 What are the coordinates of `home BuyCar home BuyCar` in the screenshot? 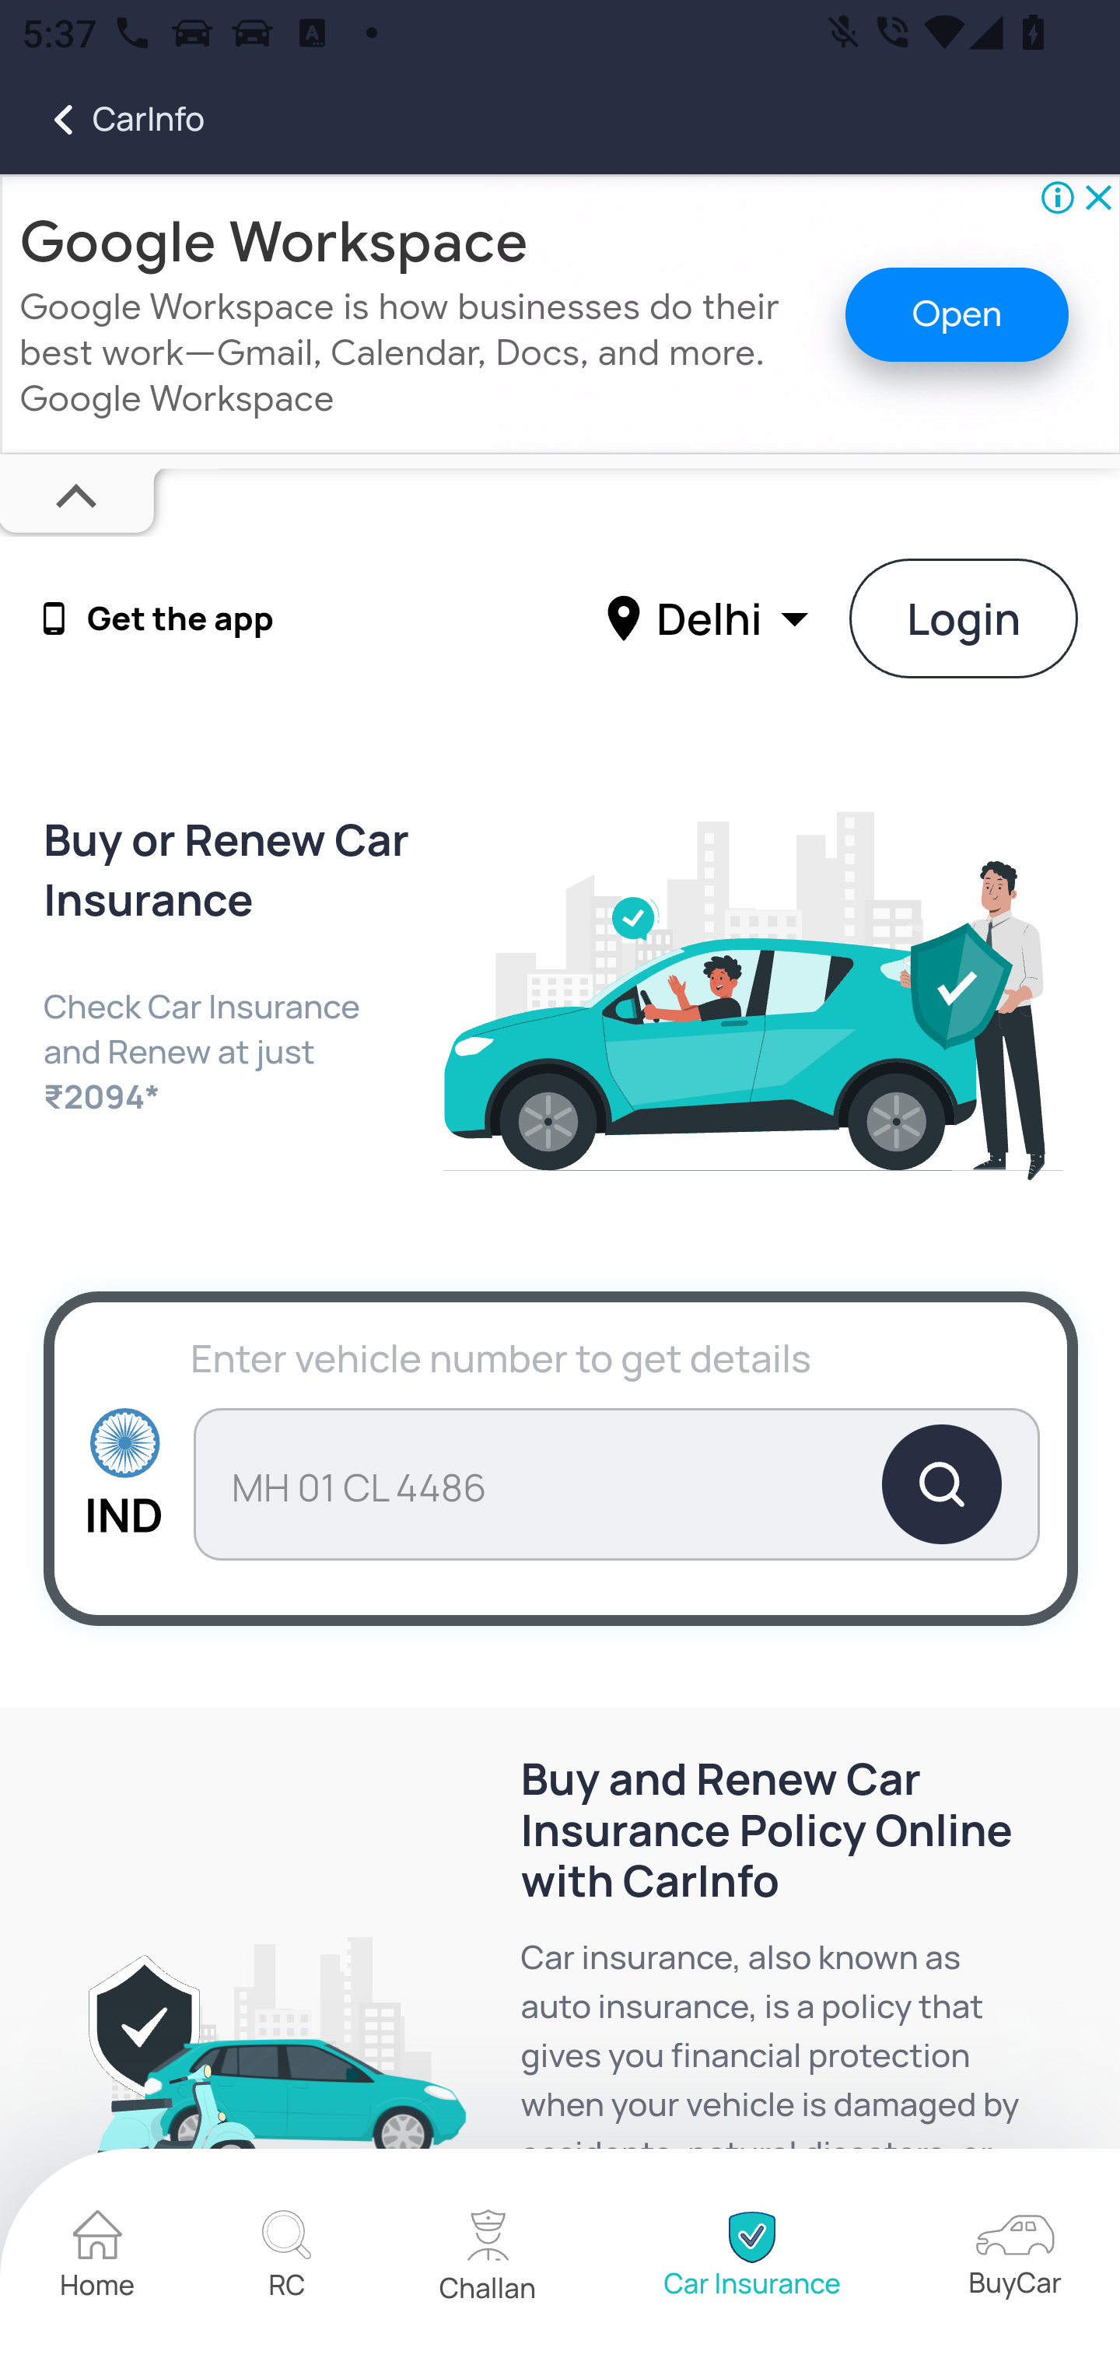 It's located at (1014, 2257).